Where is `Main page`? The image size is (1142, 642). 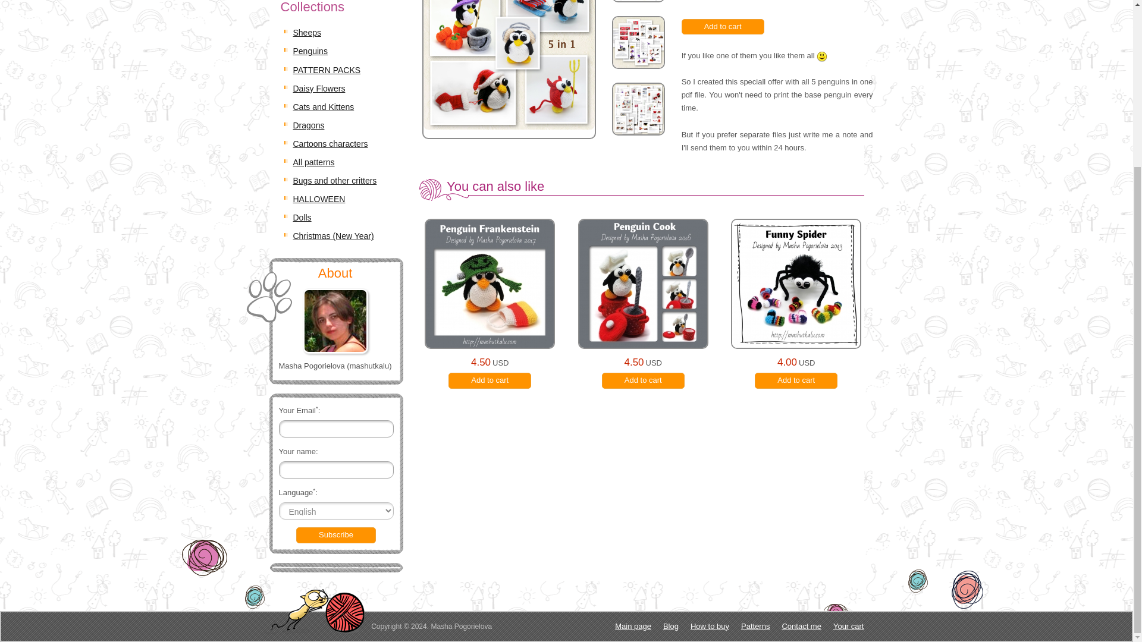 Main page is located at coordinates (633, 626).